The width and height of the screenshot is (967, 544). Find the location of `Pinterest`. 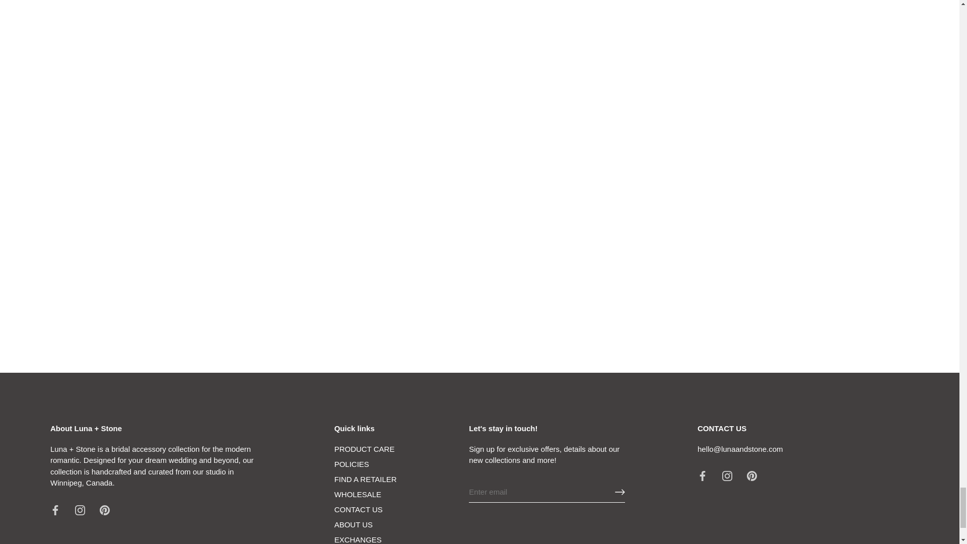

Pinterest is located at coordinates (751, 475).